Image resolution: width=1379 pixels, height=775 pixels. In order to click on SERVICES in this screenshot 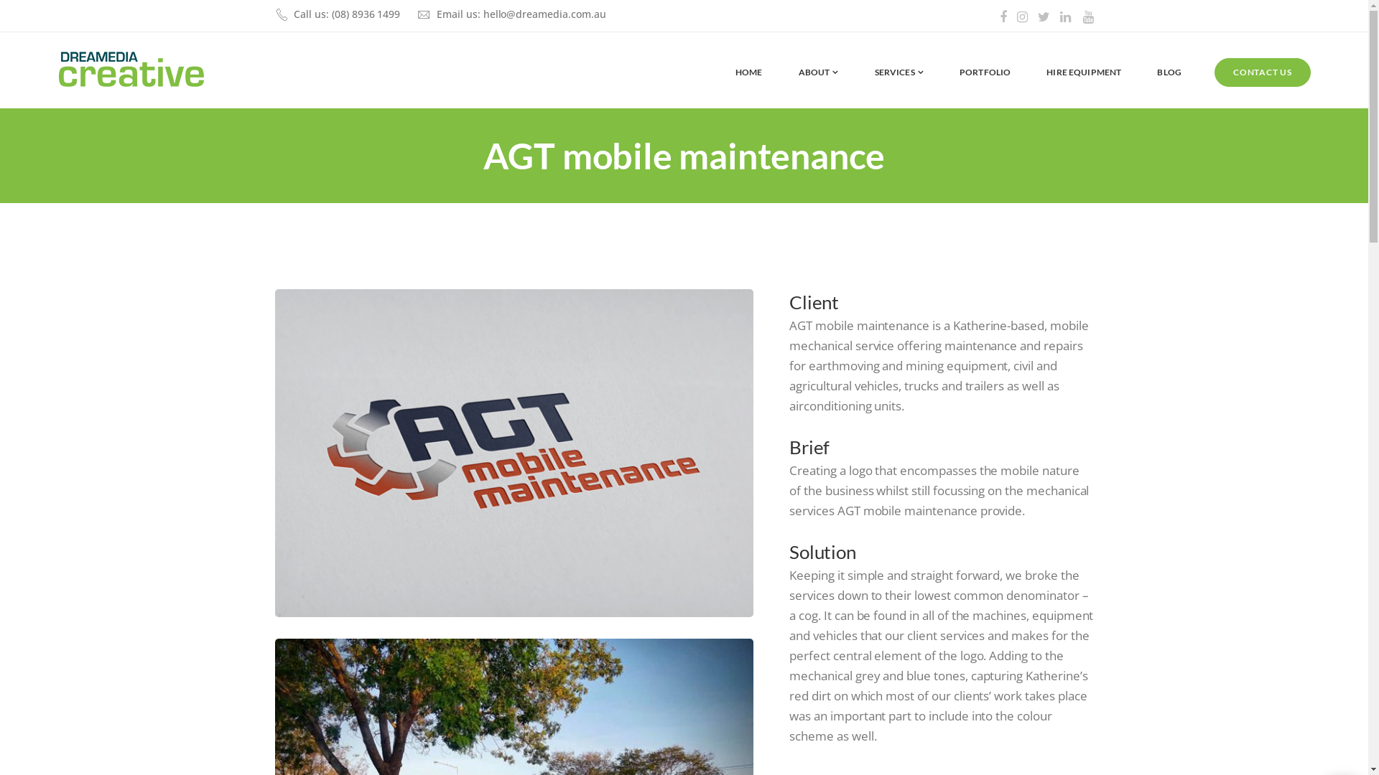, I will do `click(899, 72)`.